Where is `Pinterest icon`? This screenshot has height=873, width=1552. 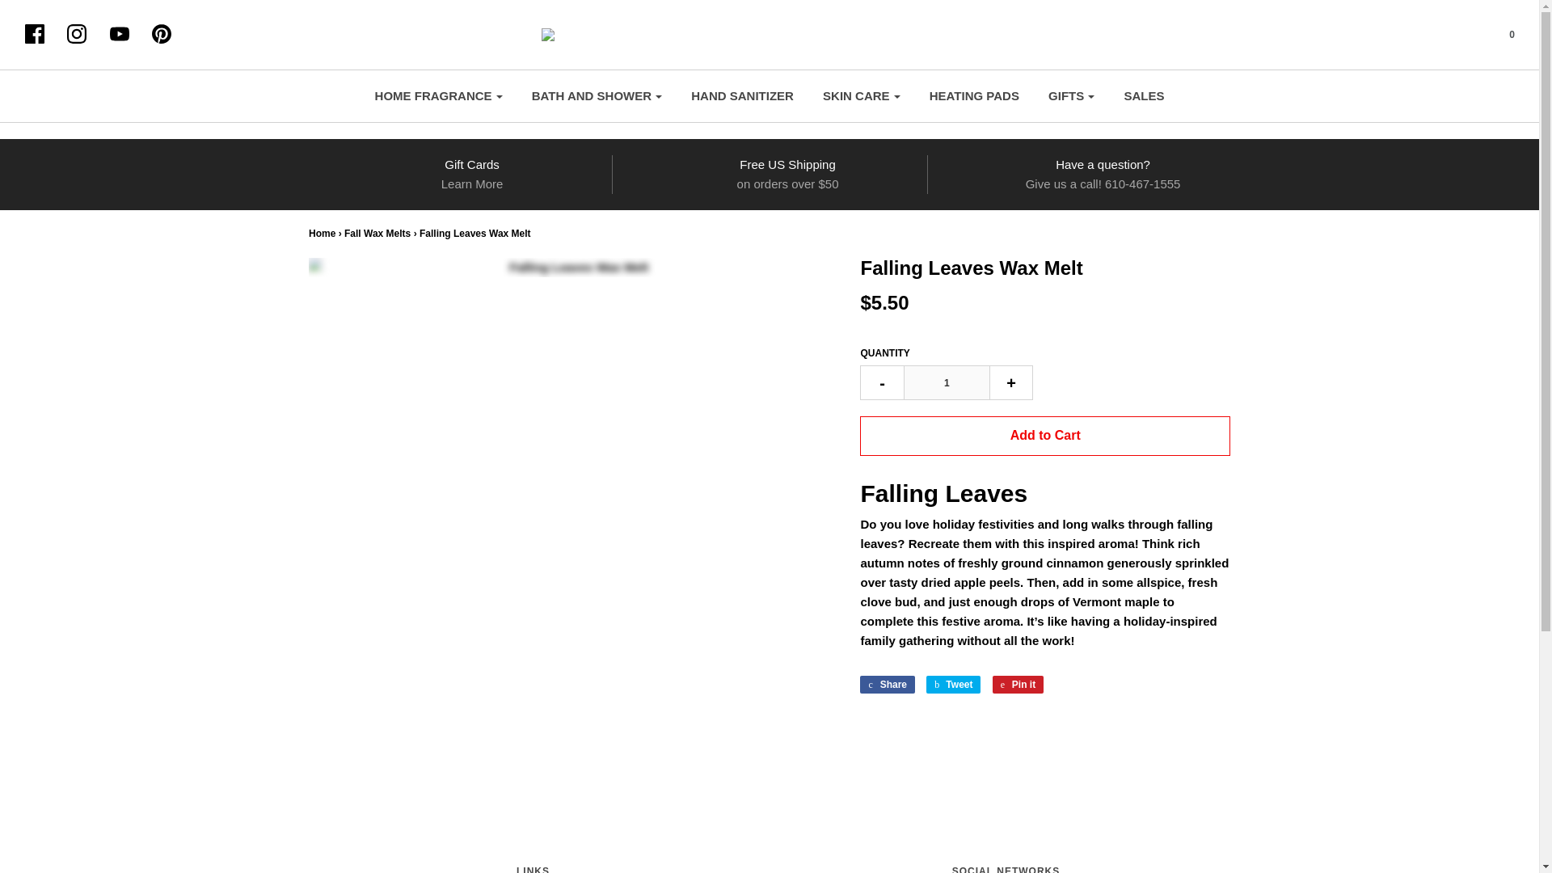
Pinterest icon is located at coordinates (162, 34).